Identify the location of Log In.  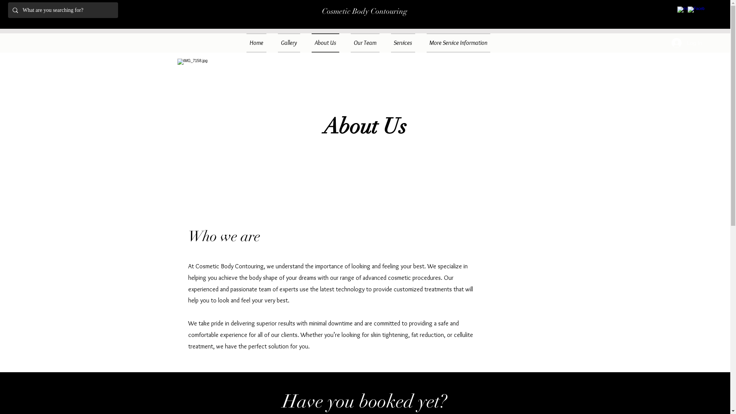
(687, 43).